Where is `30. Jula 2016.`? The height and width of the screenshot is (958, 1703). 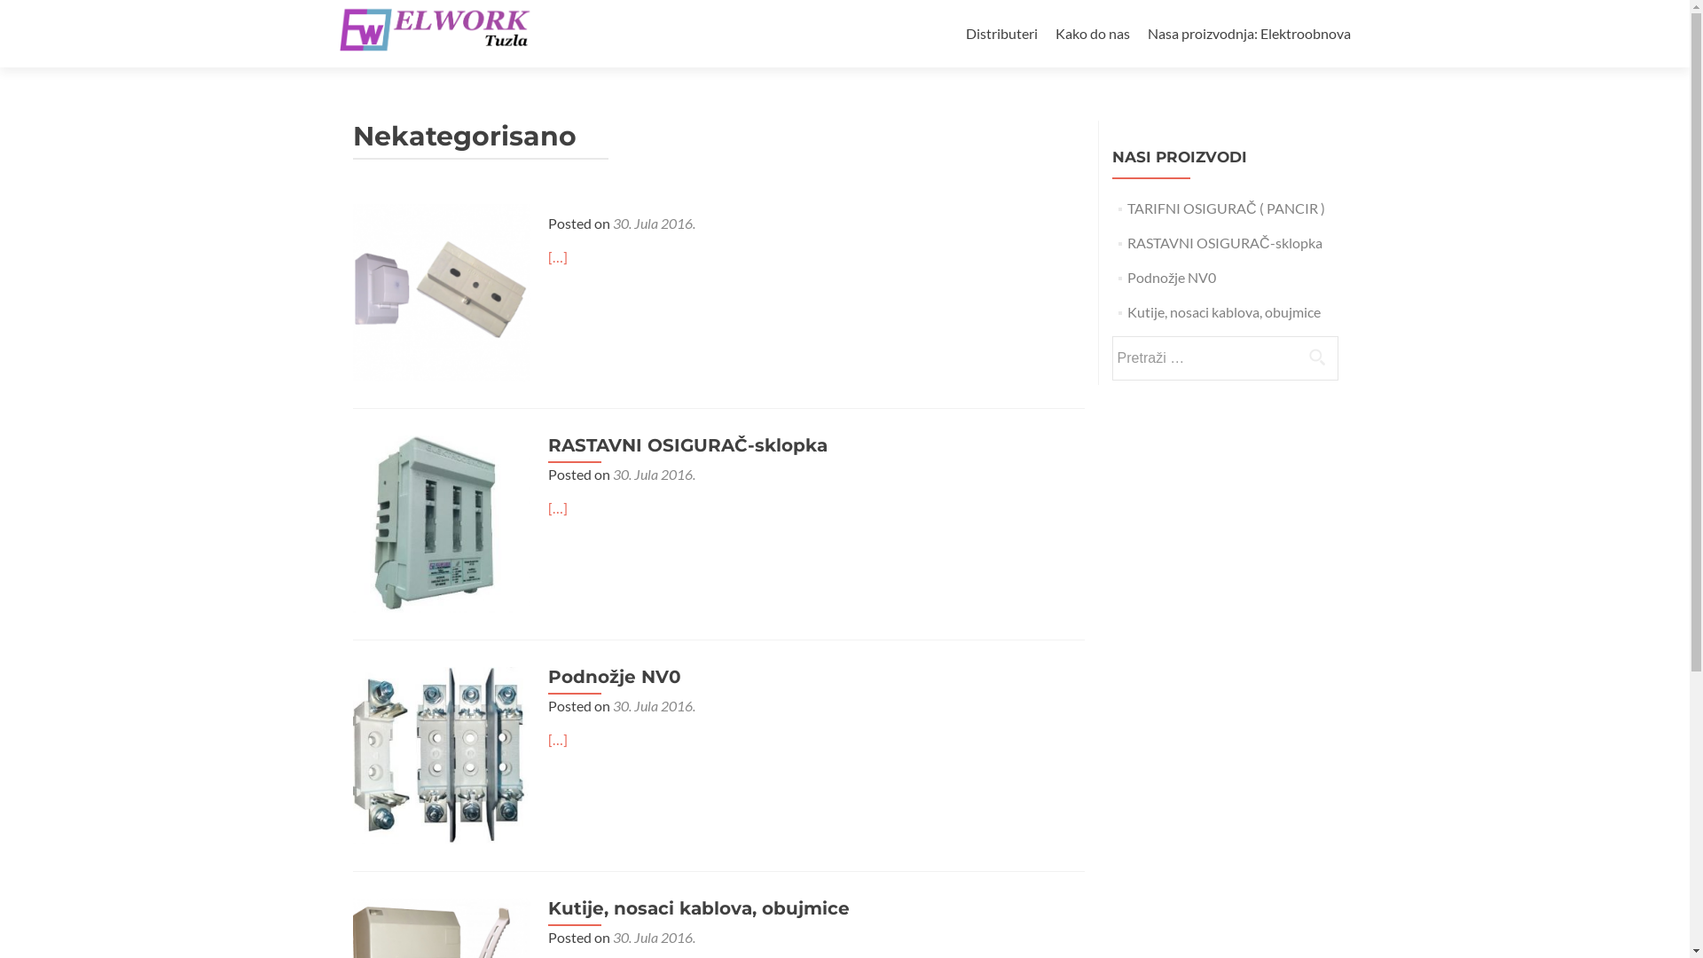 30. Jula 2016. is located at coordinates (653, 706).